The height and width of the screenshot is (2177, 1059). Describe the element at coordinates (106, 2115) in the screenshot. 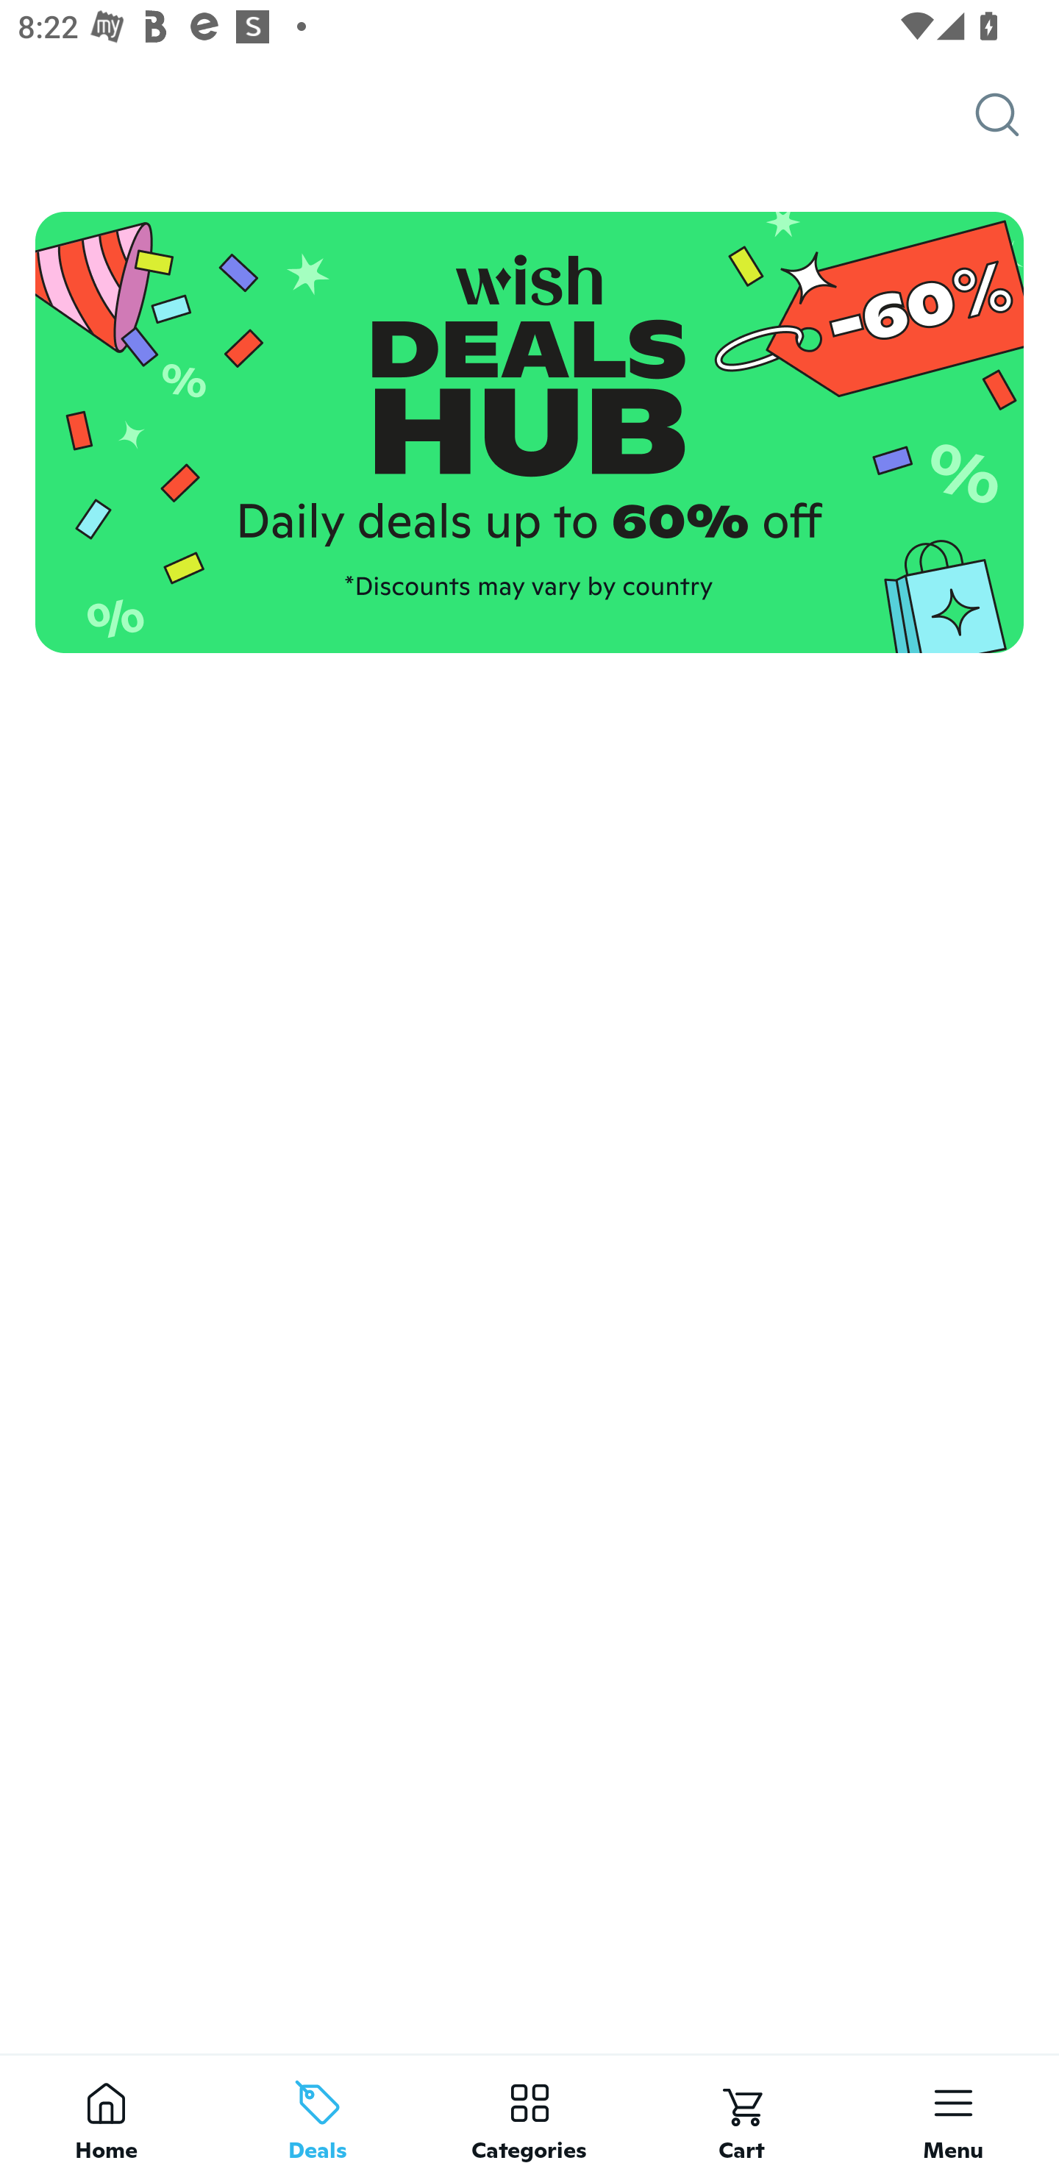

I see `Home` at that location.